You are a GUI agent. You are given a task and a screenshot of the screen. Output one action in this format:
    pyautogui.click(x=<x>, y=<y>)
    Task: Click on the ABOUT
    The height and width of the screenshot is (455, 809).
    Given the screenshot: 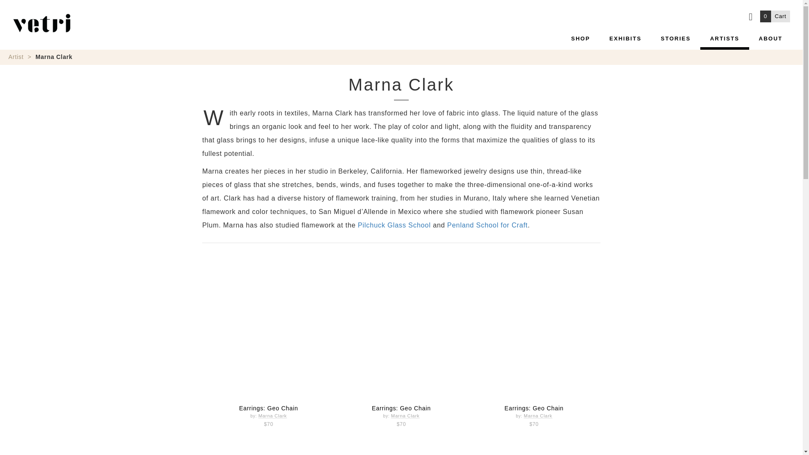 What is the action you would take?
    pyautogui.click(x=538, y=415)
    